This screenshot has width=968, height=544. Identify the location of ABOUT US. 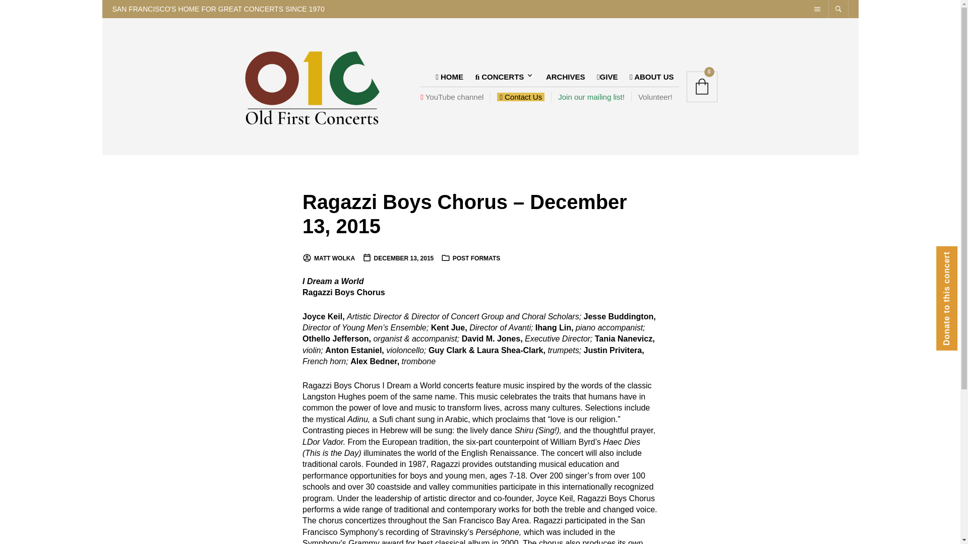
(651, 76).